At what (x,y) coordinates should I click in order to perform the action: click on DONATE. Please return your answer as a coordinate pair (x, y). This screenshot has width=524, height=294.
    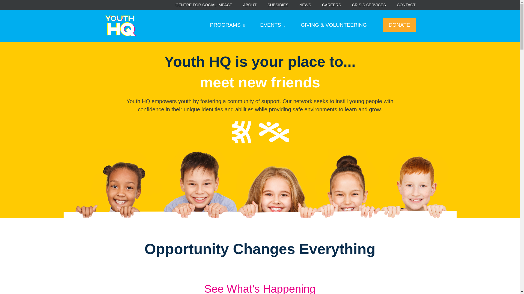
    Looking at the image, I should click on (399, 25).